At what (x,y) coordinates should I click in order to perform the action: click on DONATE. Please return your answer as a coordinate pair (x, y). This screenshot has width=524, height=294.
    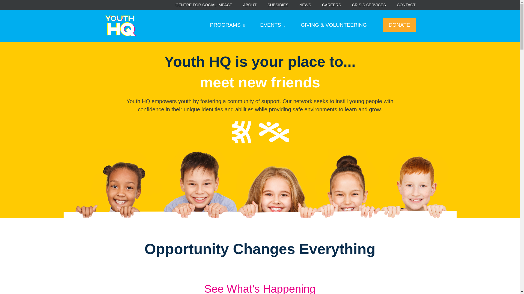
    Looking at the image, I should click on (399, 25).